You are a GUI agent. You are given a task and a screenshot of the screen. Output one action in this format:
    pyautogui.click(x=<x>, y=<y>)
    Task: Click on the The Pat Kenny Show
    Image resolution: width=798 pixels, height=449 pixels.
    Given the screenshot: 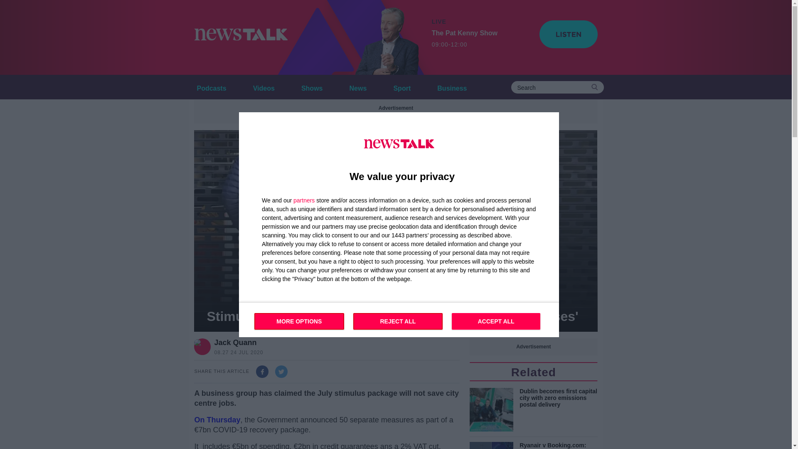 What is the action you would take?
    pyautogui.click(x=384, y=37)
    